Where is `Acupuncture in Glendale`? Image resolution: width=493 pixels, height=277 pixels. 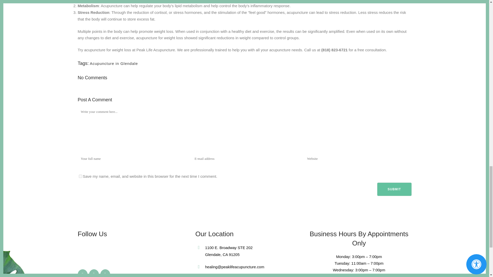
Acupuncture in Glendale is located at coordinates (114, 63).